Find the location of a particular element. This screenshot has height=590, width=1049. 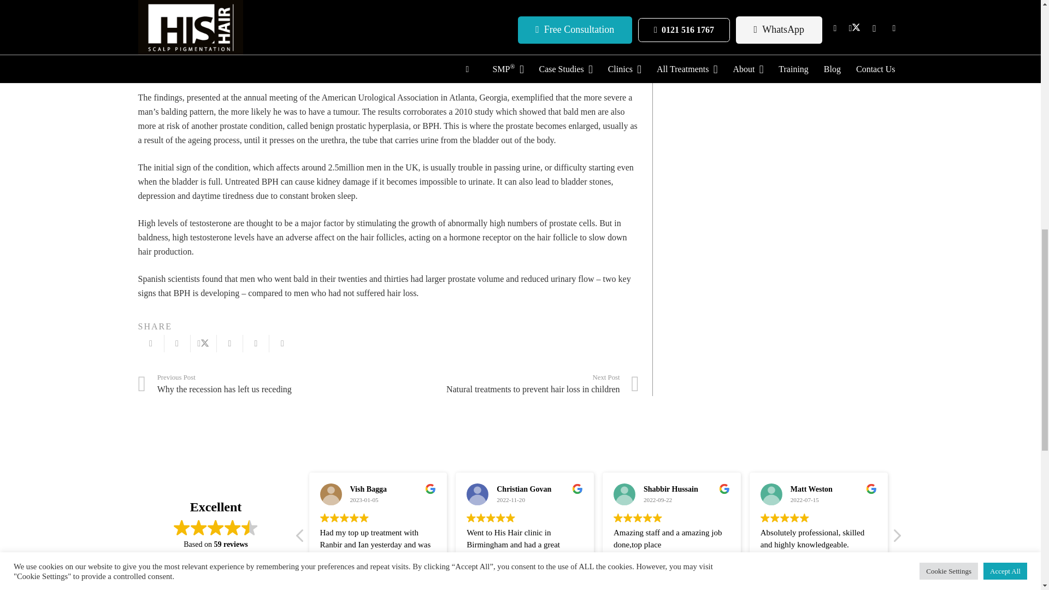

Why the recession has left us receding is located at coordinates (262, 383).